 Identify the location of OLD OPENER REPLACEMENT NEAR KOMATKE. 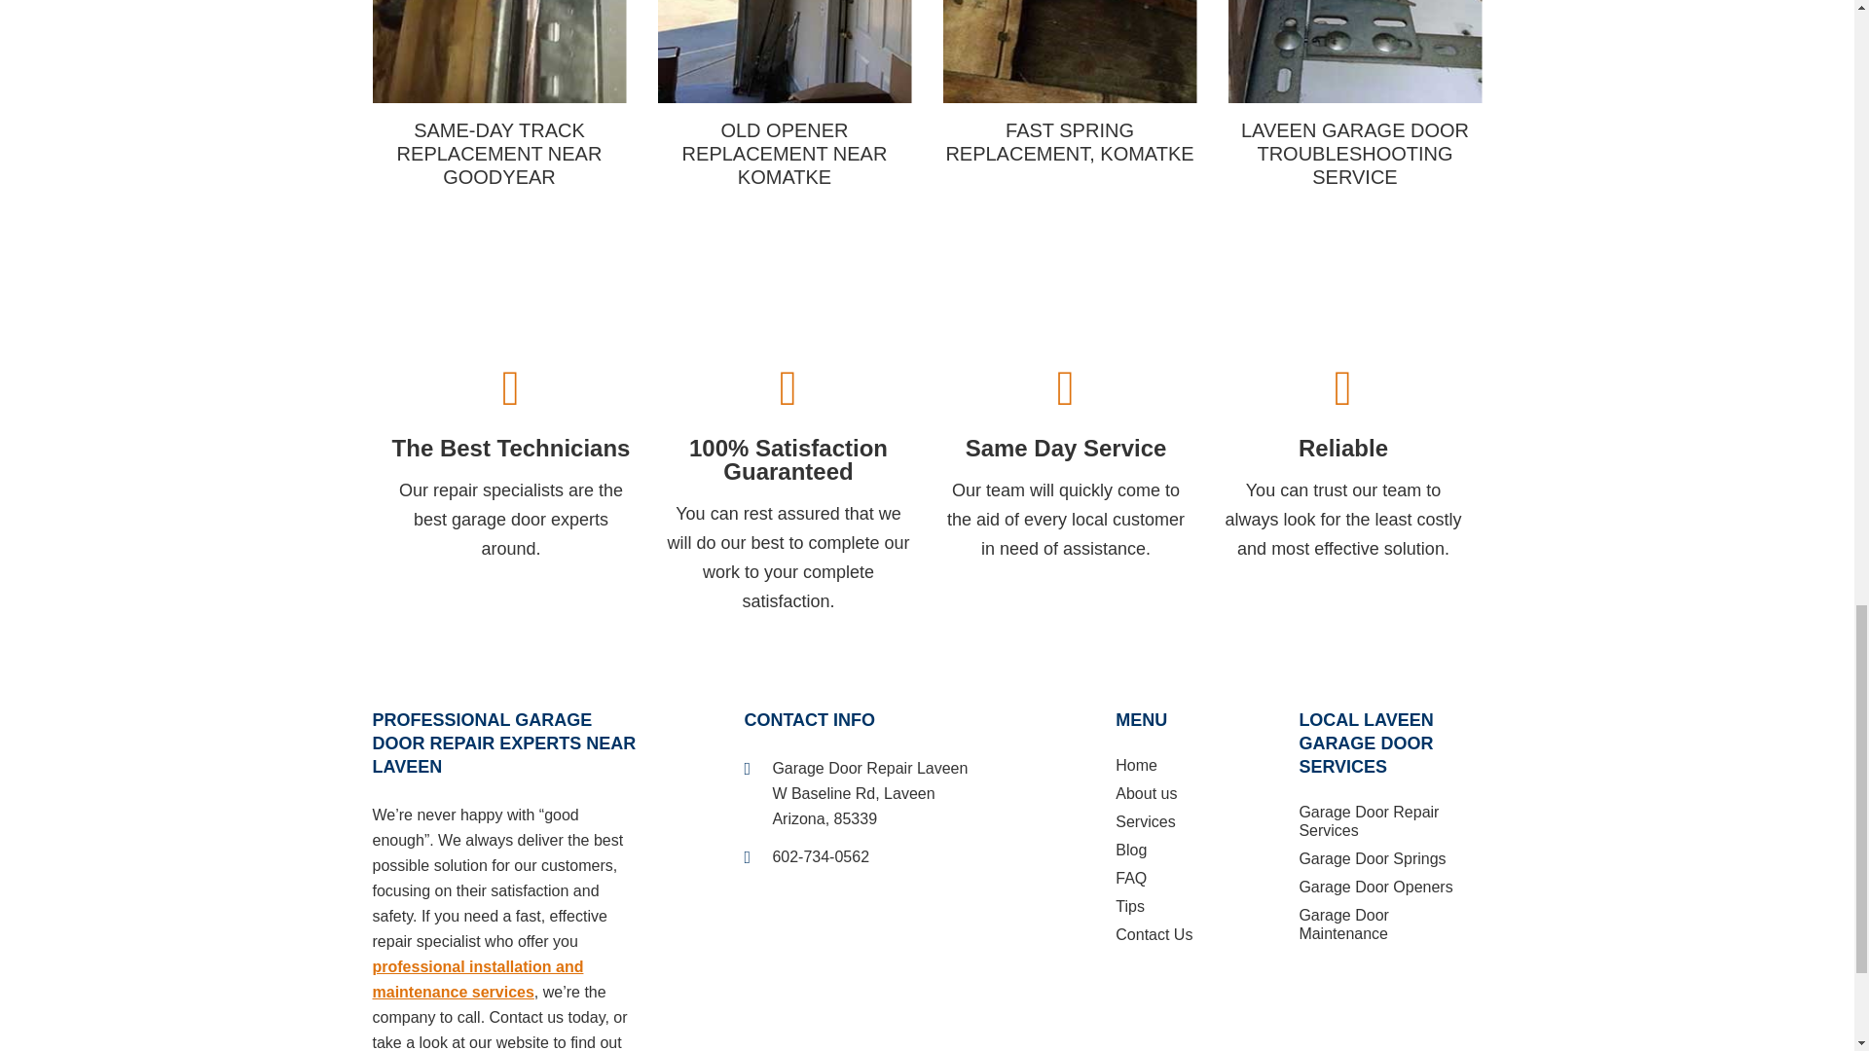
(785, 94).